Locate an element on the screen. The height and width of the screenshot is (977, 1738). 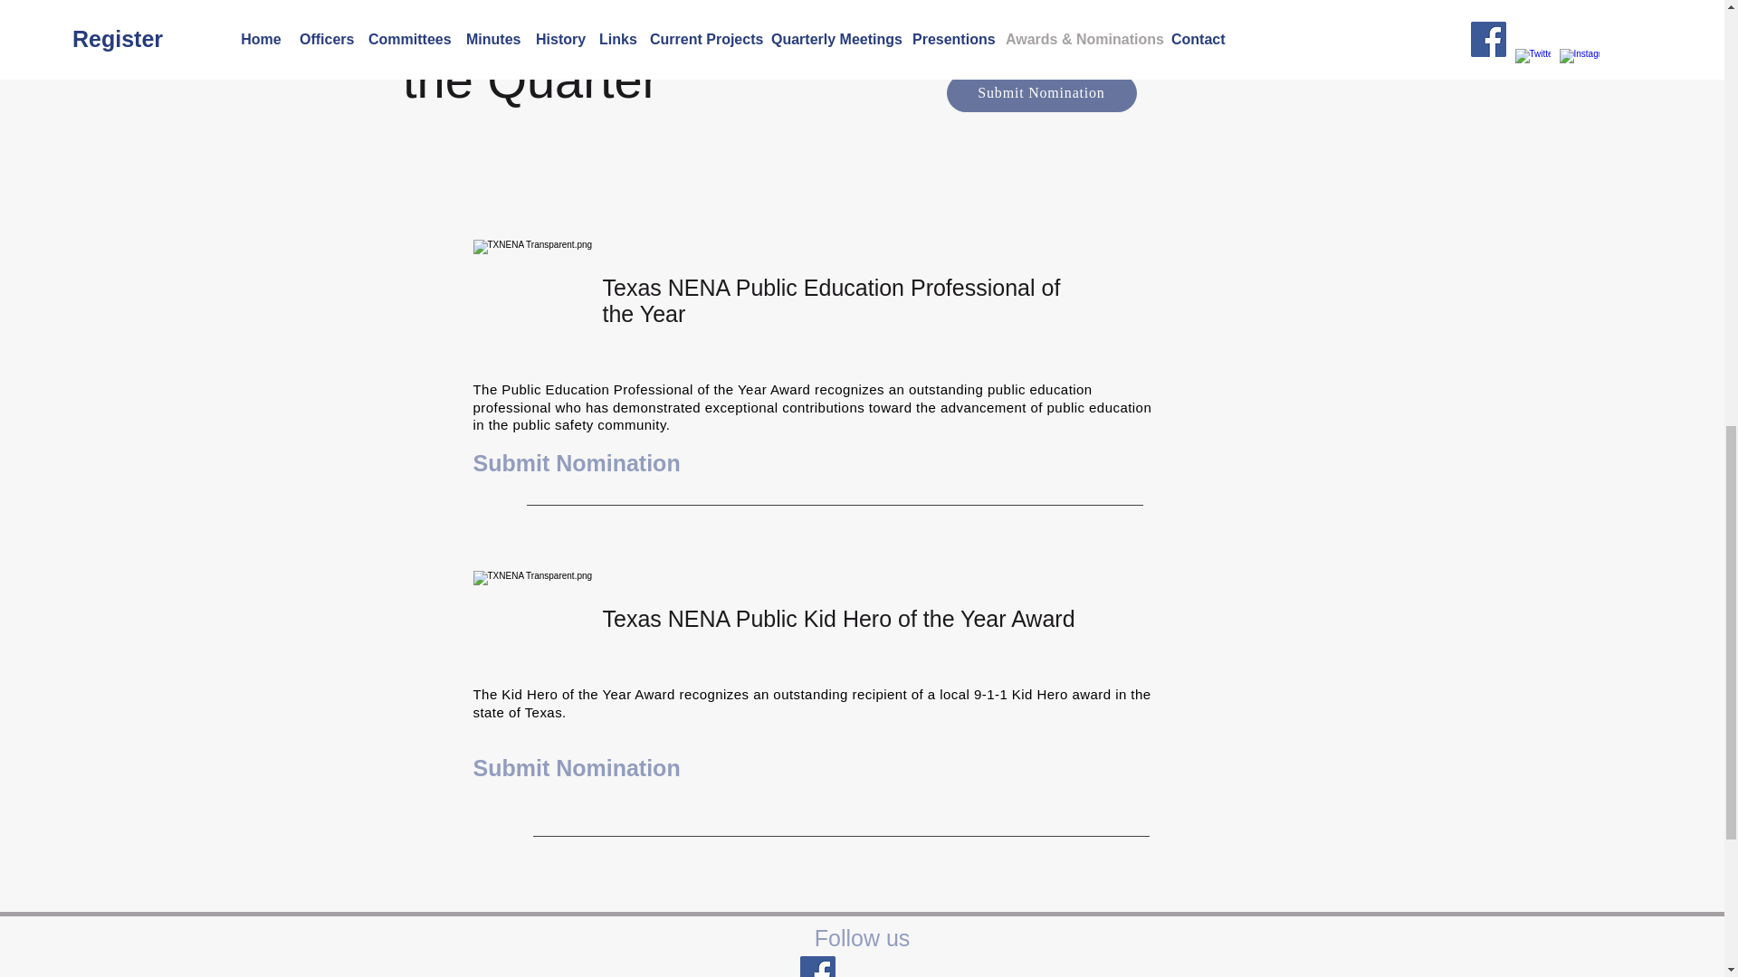
Submit Nomination is located at coordinates (576, 463).